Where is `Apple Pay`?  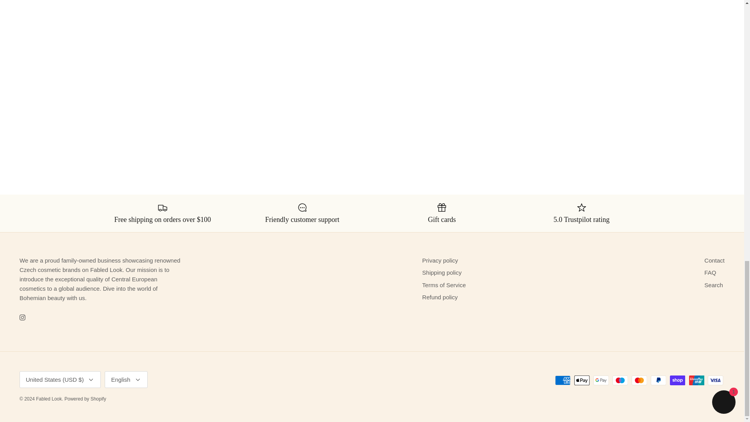 Apple Pay is located at coordinates (582, 381).